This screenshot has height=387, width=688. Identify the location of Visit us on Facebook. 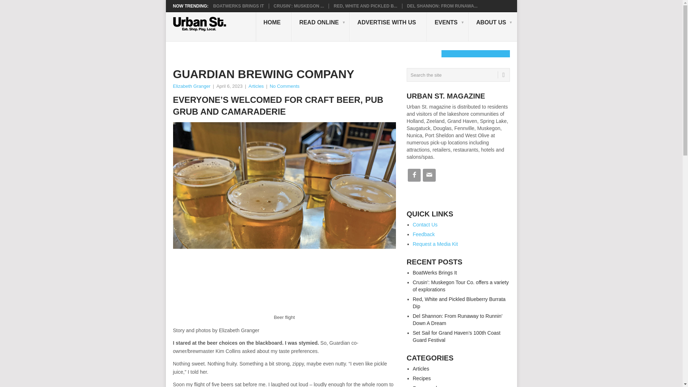
(414, 181).